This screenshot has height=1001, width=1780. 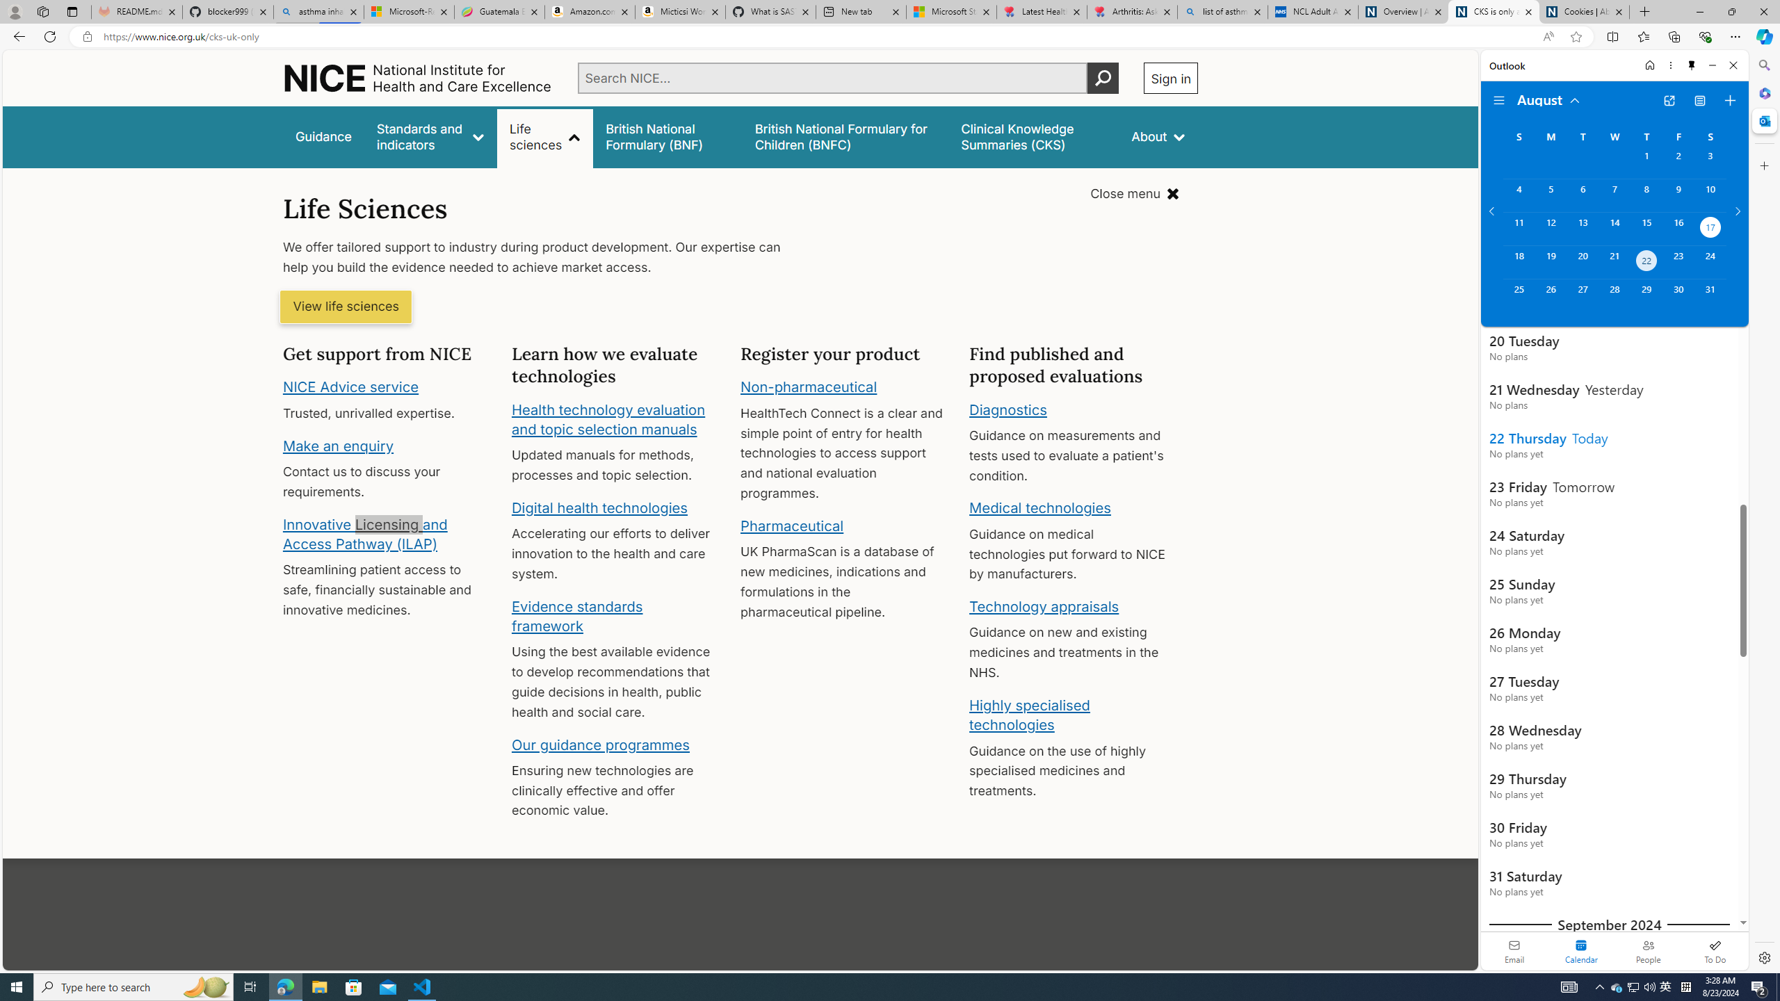 I want to click on Health technology evaluation and topic selection manuals, so click(x=608, y=419).